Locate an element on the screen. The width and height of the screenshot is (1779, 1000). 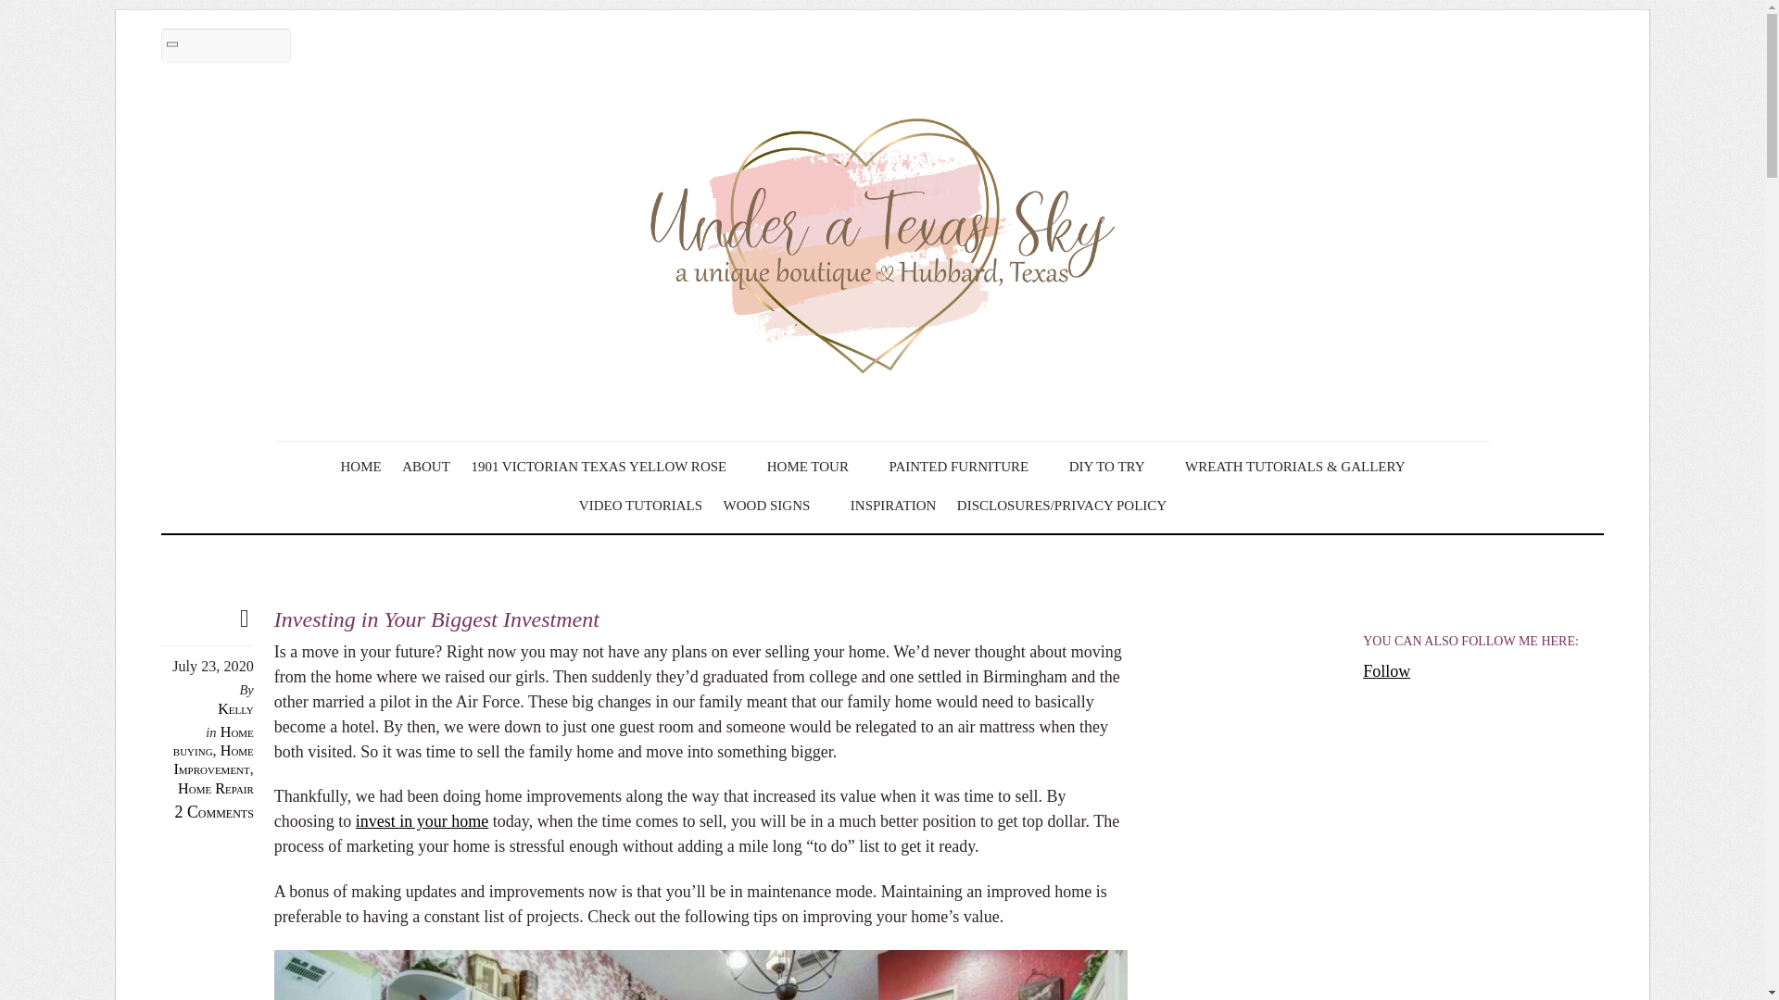
ABOUT is located at coordinates (426, 467).